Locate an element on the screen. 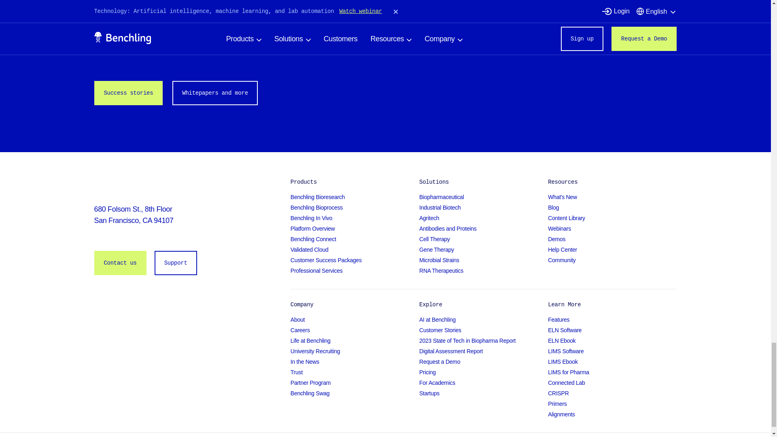 Image resolution: width=777 pixels, height=437 pixels. Gene Therapy is located at coordinates (483, 250).